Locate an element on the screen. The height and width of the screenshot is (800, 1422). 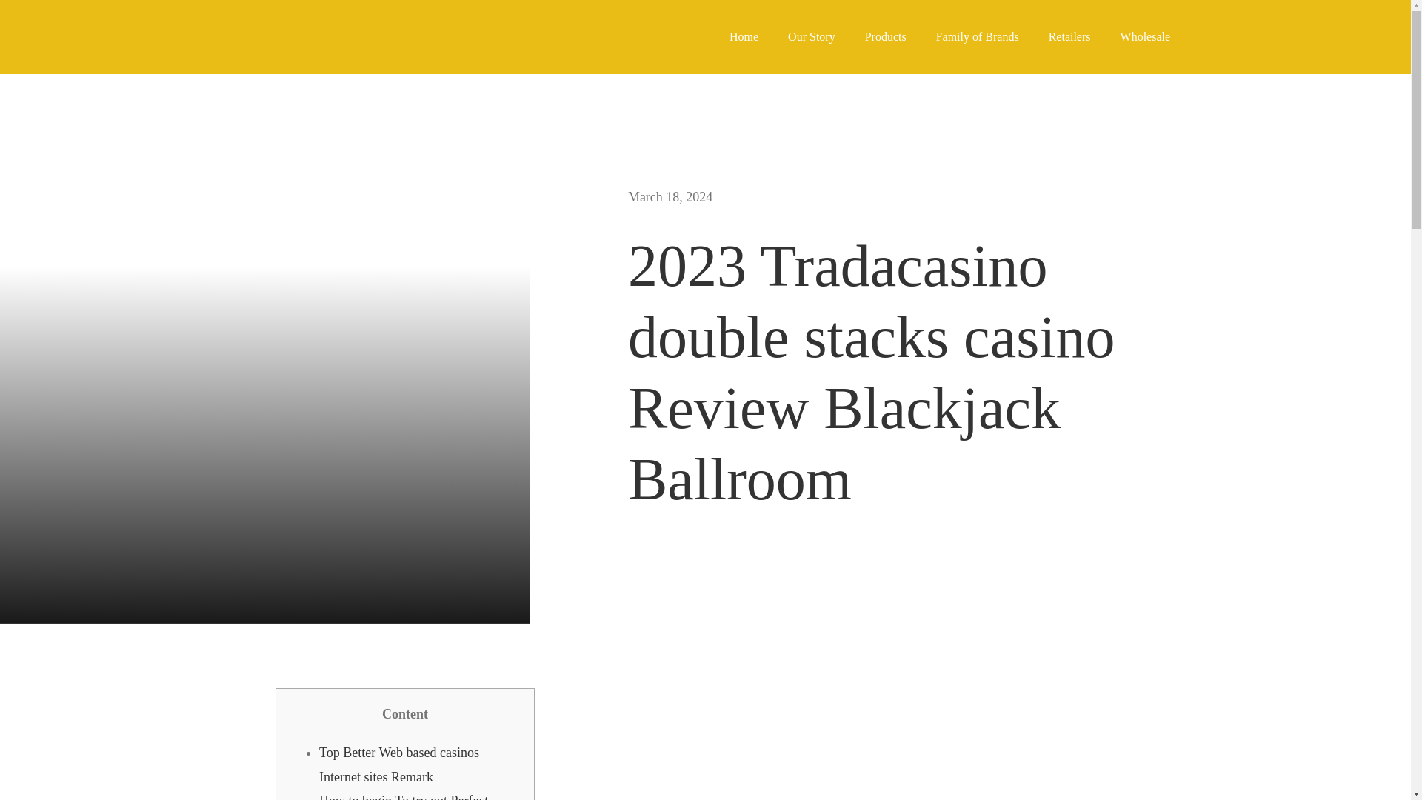
Logo-con-Rama-texto is located at coordinates (115, 36).